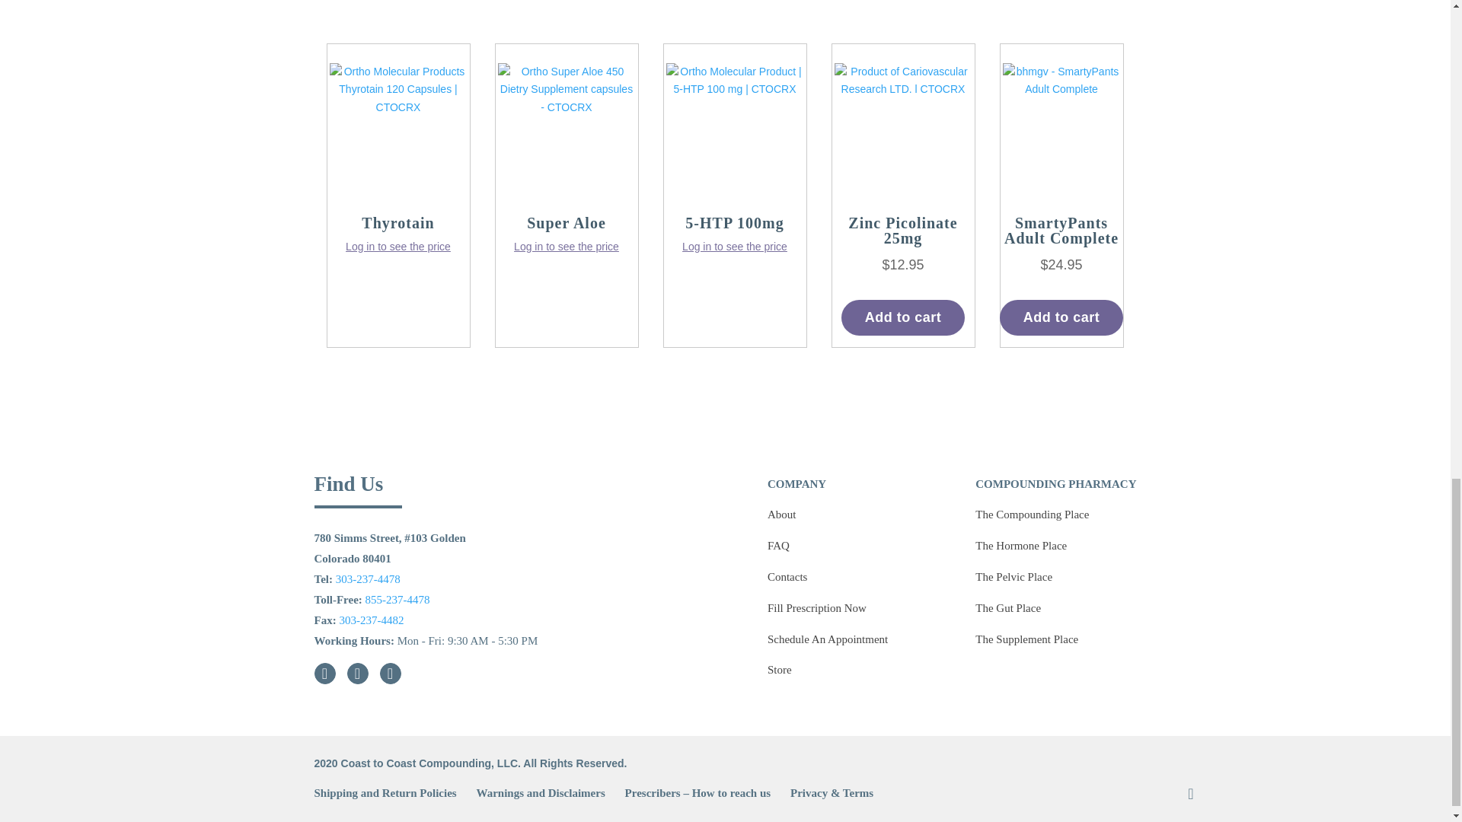  I want to click on Fill Prescription Now, so click(817, 607).